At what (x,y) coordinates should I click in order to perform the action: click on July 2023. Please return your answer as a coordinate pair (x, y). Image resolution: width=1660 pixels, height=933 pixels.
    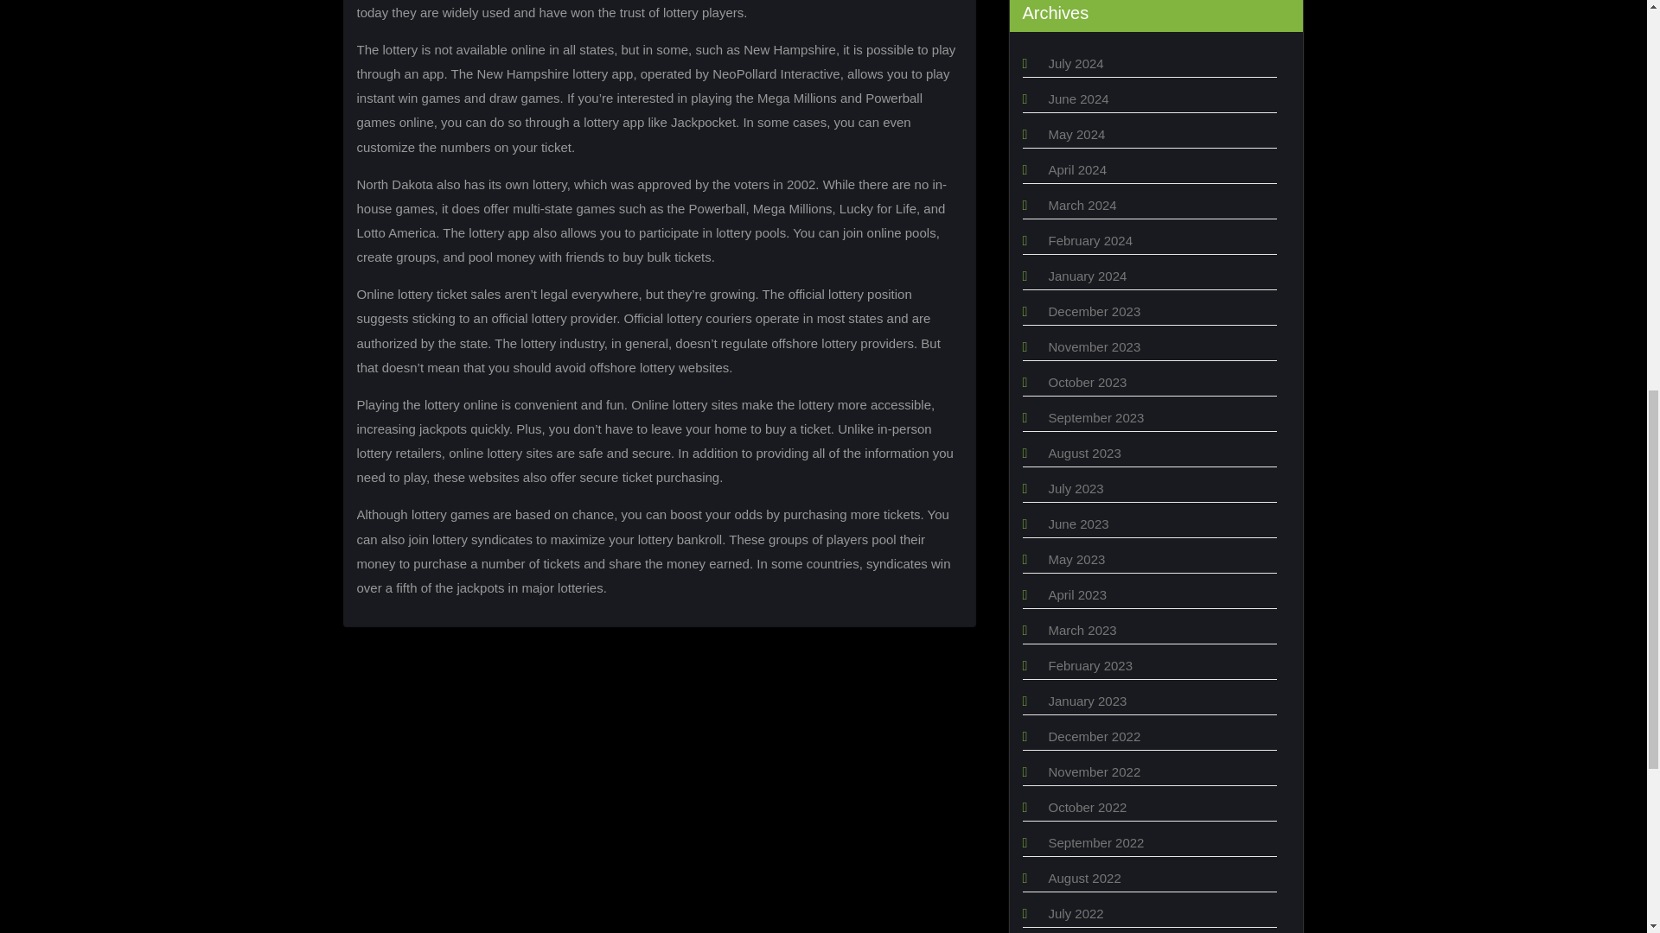
    Looking at the image, I should click on (1076, 488).